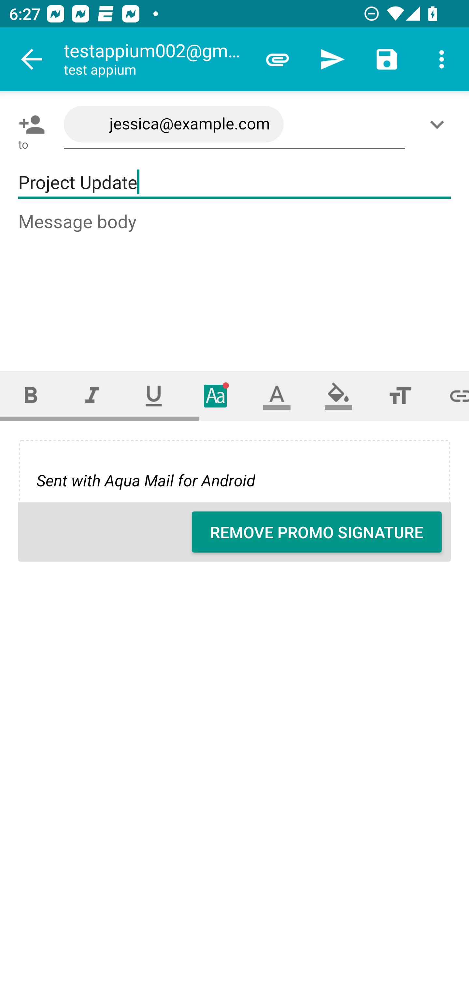 The width and height of the screenshot is (469, 991). Describe the element at coordinates (277, 59) in the screenshot. I see `Attach` at that location.